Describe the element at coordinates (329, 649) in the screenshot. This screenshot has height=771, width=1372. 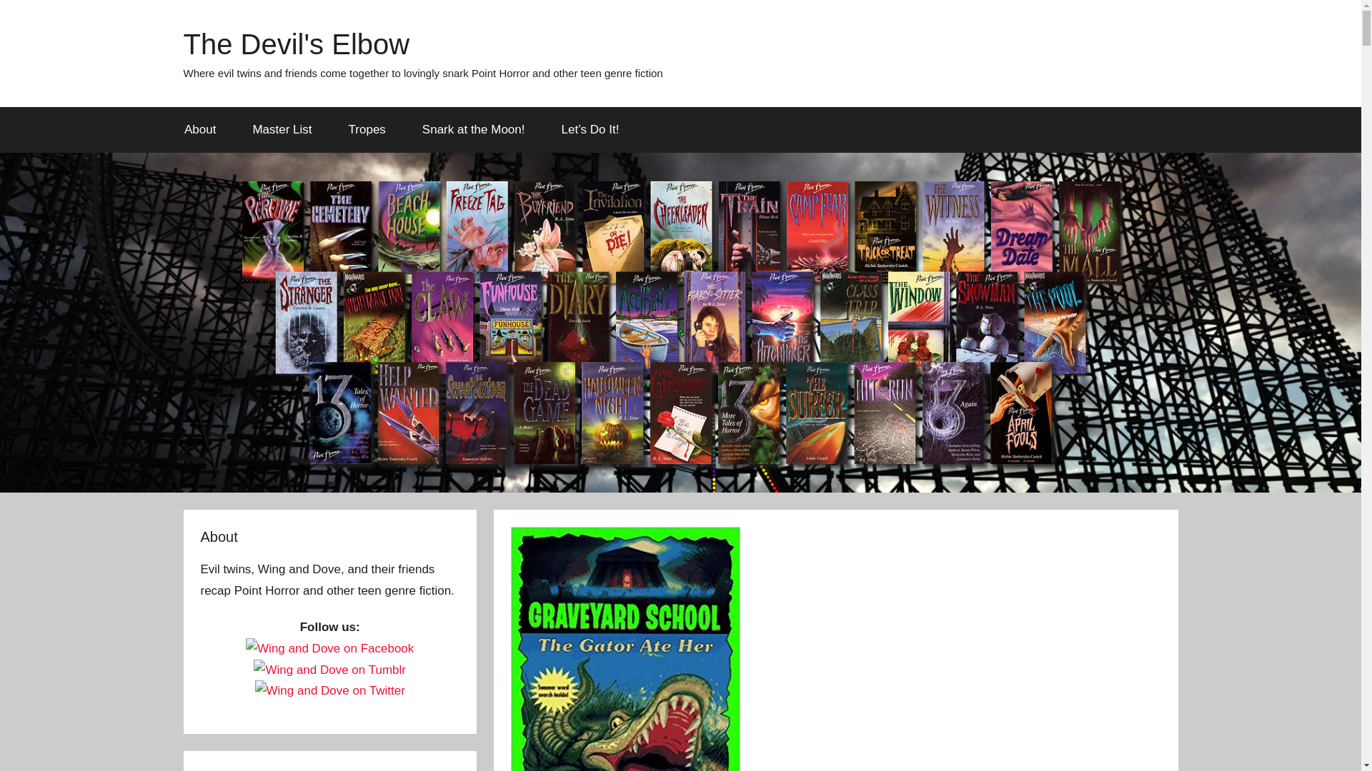
I see `Wing and Dove on Facebook` at that location.